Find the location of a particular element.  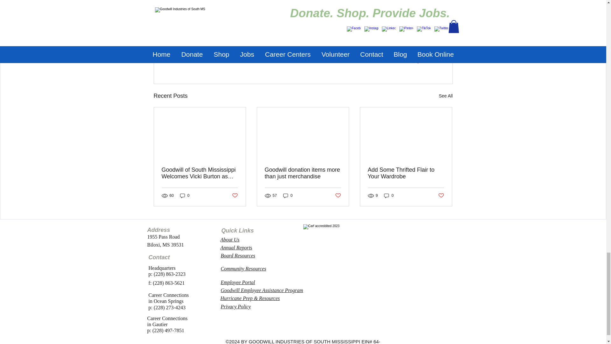

0 is located at coordinates (234, 196).